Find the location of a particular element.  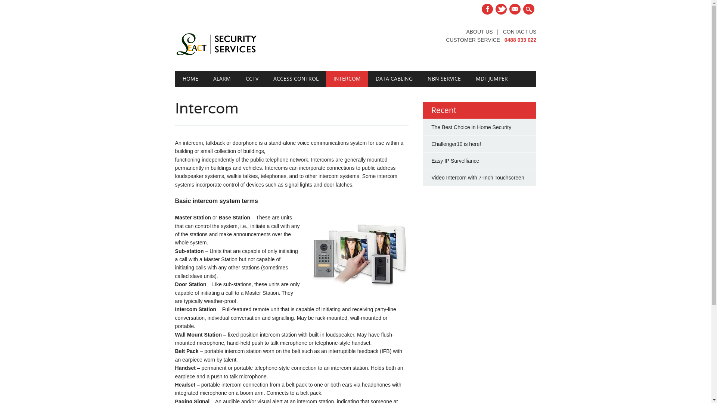

CCTV is located at coordinates (252, 79).